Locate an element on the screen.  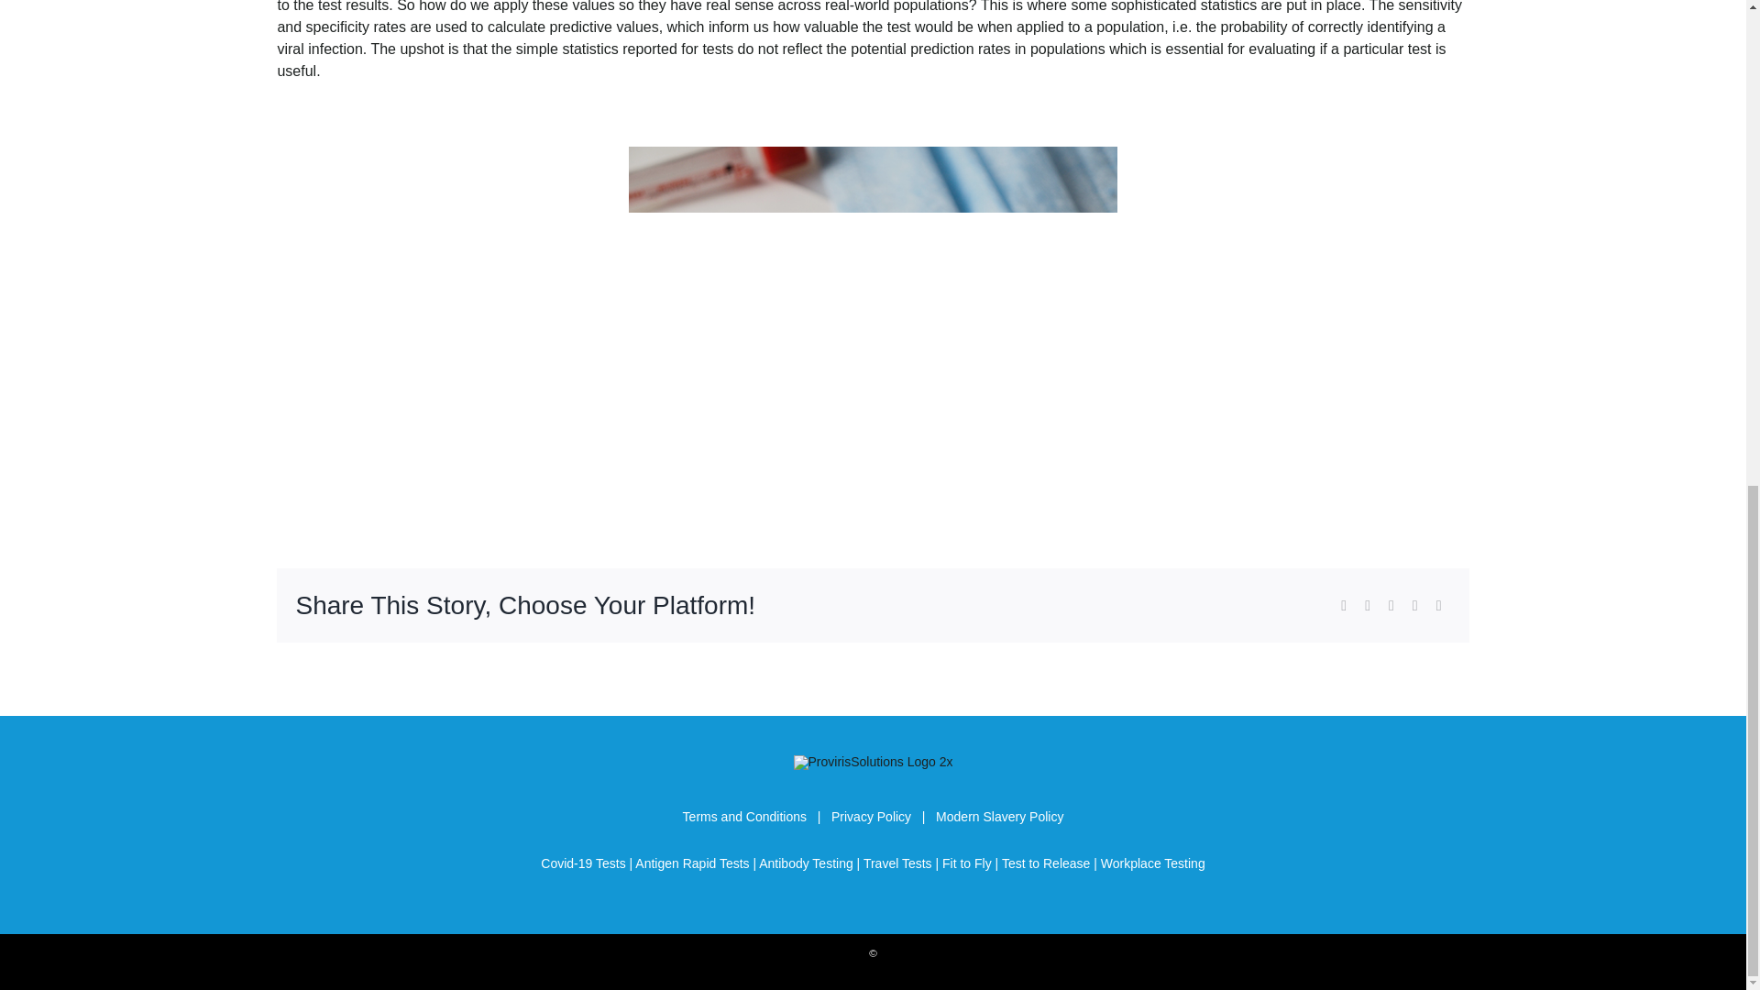
Email is located at coordinates (1439, 605).